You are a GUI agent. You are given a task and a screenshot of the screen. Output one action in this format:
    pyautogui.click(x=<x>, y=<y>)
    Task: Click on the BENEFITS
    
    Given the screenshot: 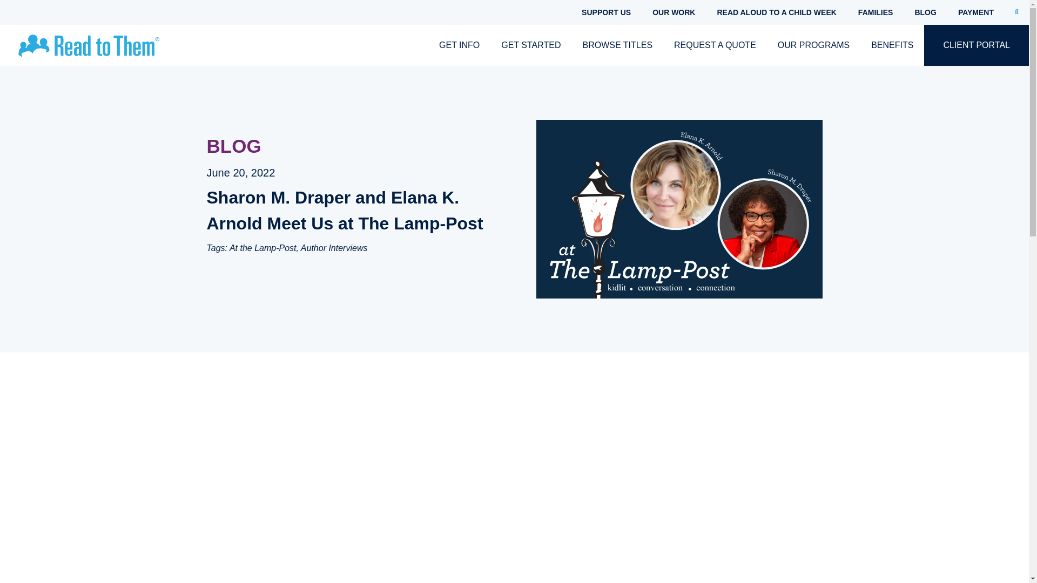 What is the action you would take?
    pyautogui.click(x=892, y=45)
    